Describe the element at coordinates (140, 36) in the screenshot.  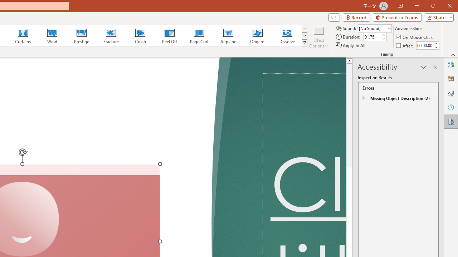
I see `Crush` at that location.